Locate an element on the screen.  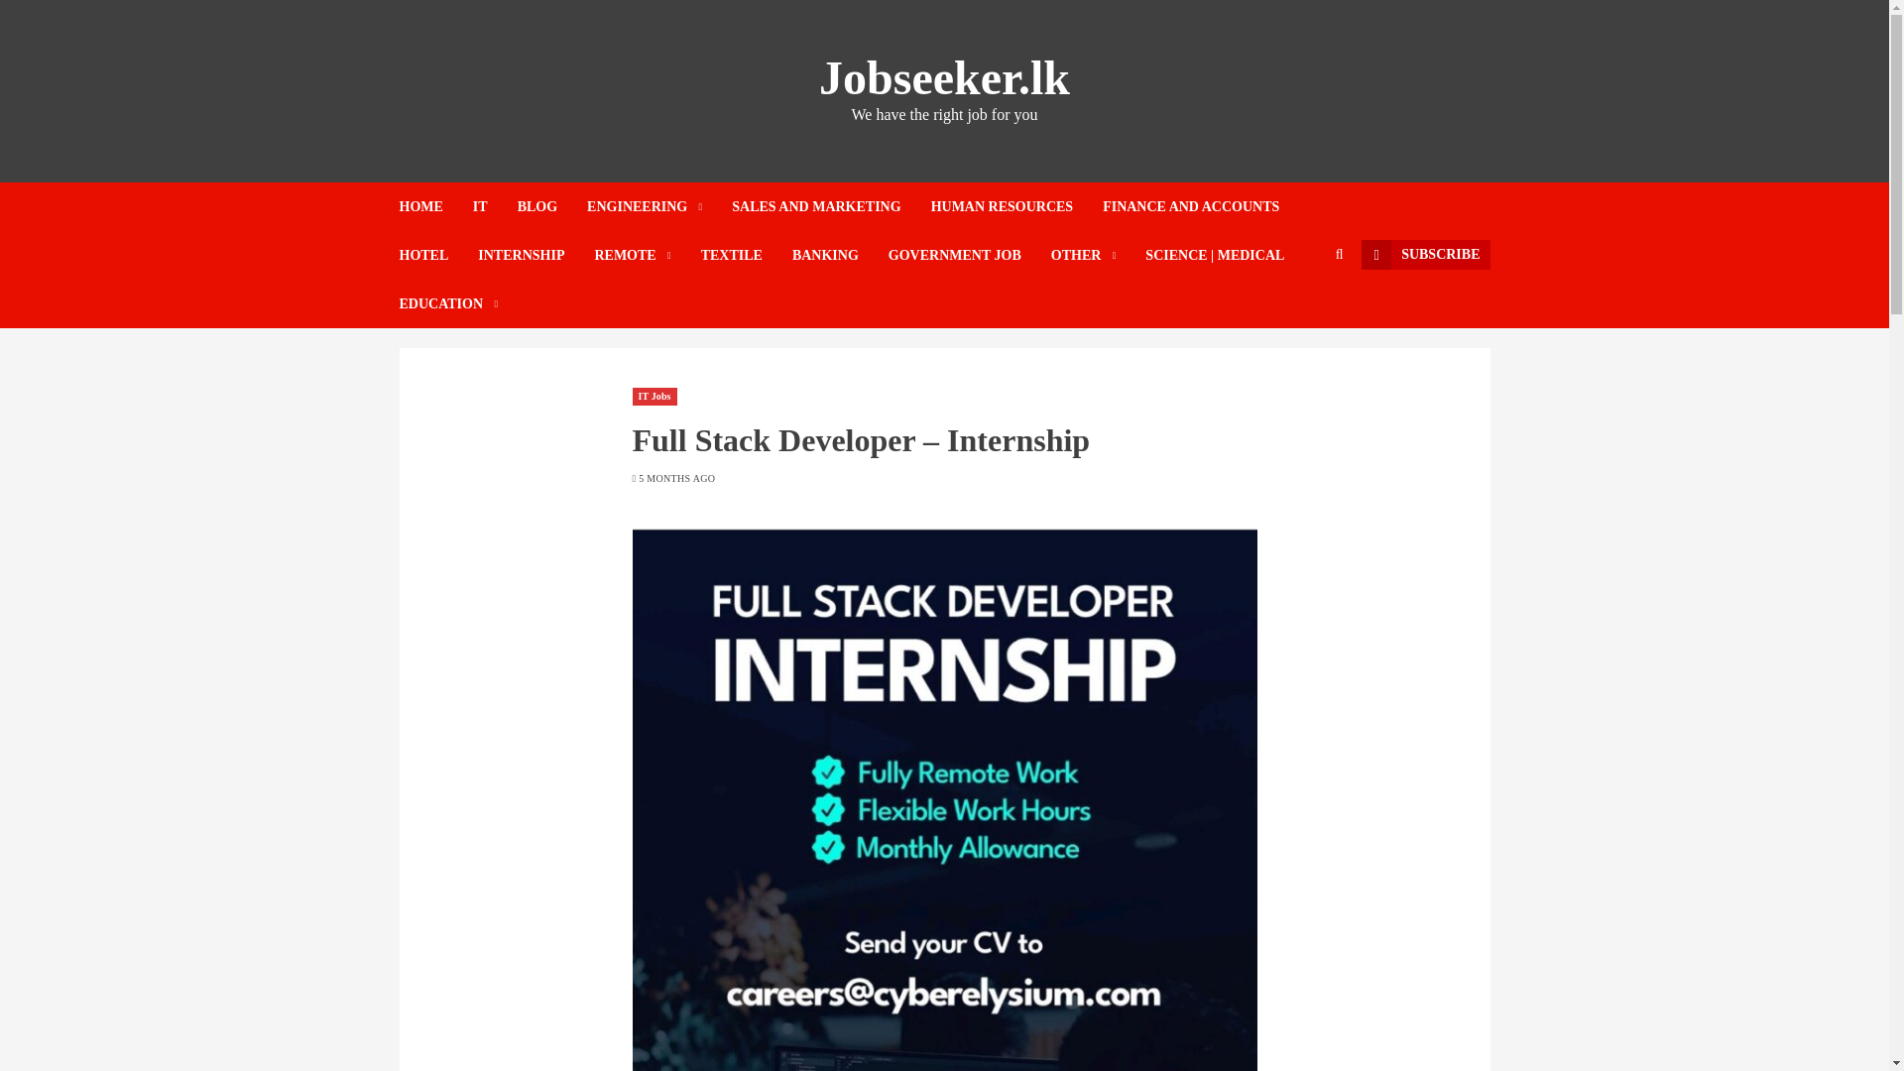
TEXTILE is located at coordinates (746, 255).